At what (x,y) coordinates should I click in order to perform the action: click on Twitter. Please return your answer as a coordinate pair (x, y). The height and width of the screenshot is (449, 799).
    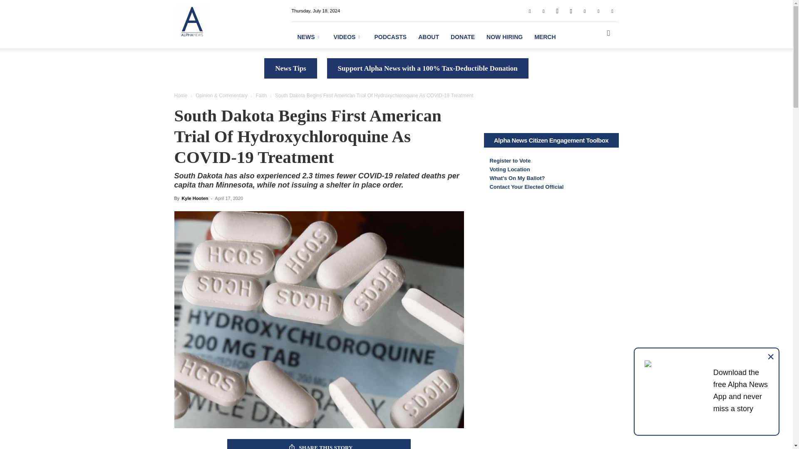
    Looking at the image, I should click on (598, 10).